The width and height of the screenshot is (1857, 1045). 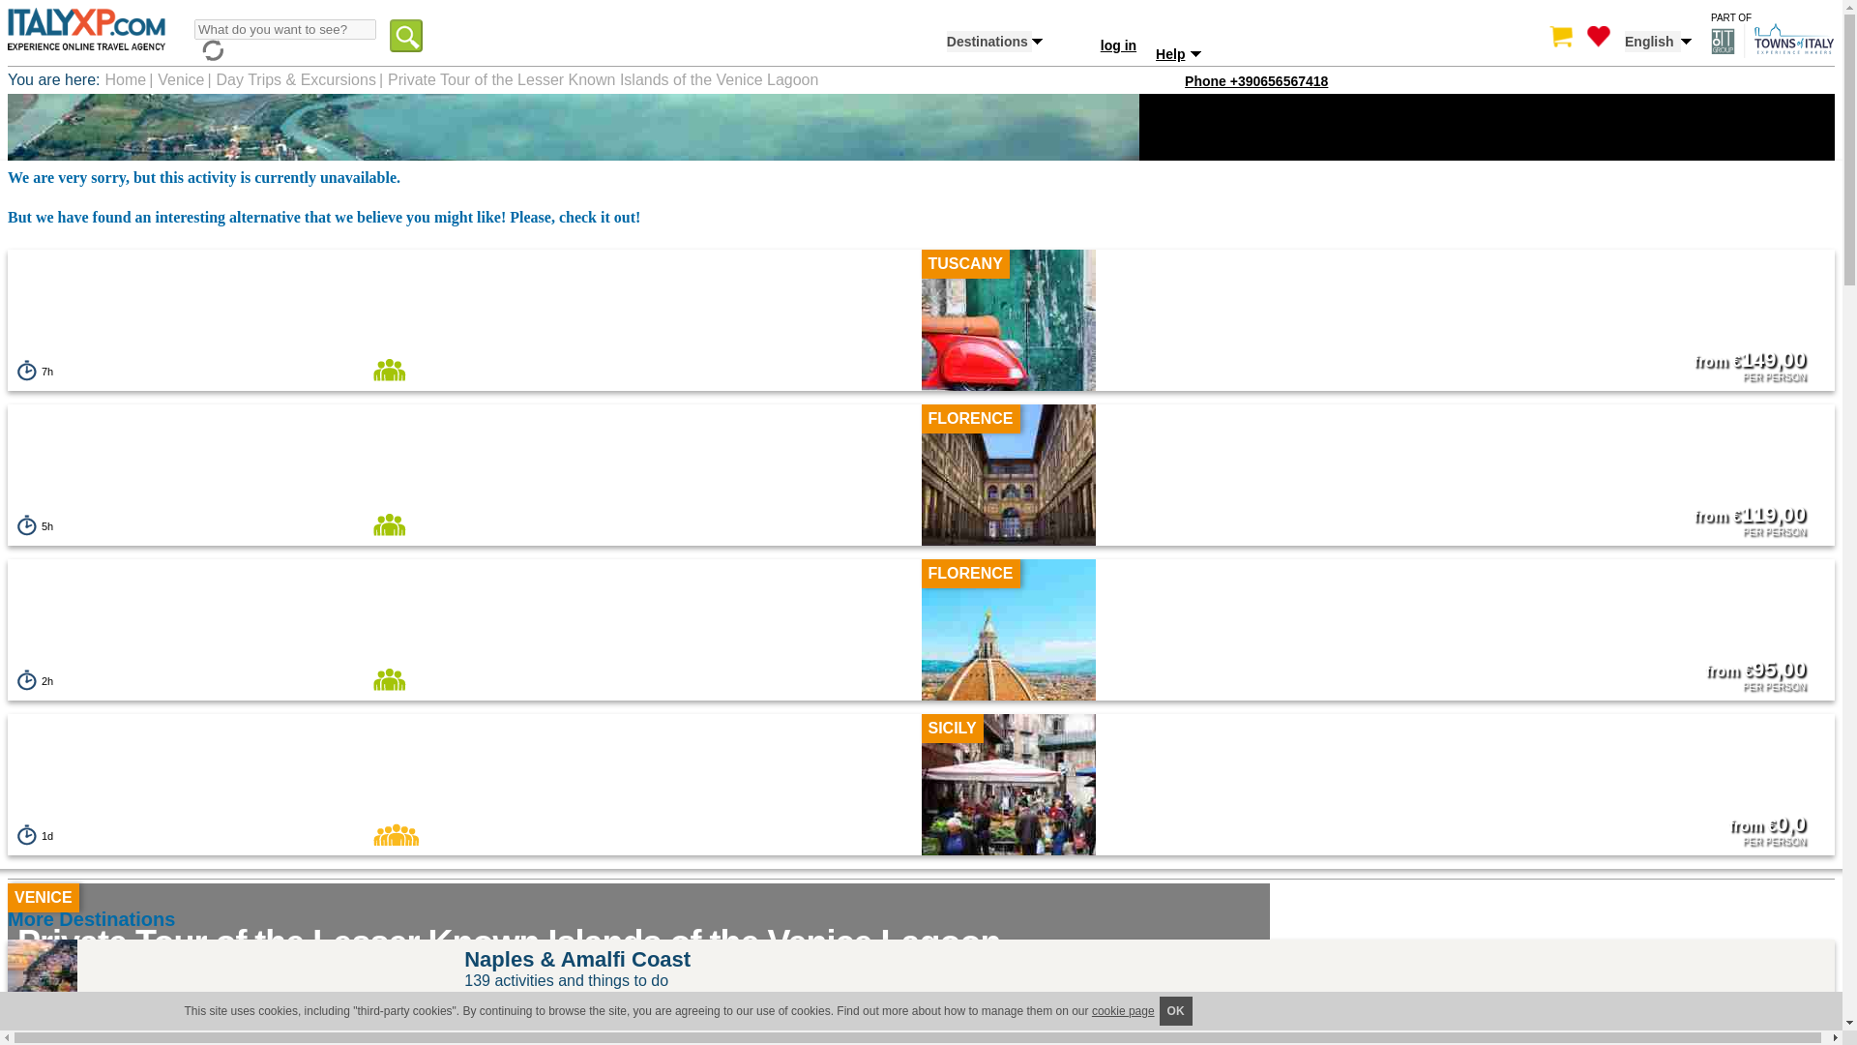 What do you see at coordinates (1341, 54) in the screenshot?
I see `Help` at bounding box center [1341, 54].